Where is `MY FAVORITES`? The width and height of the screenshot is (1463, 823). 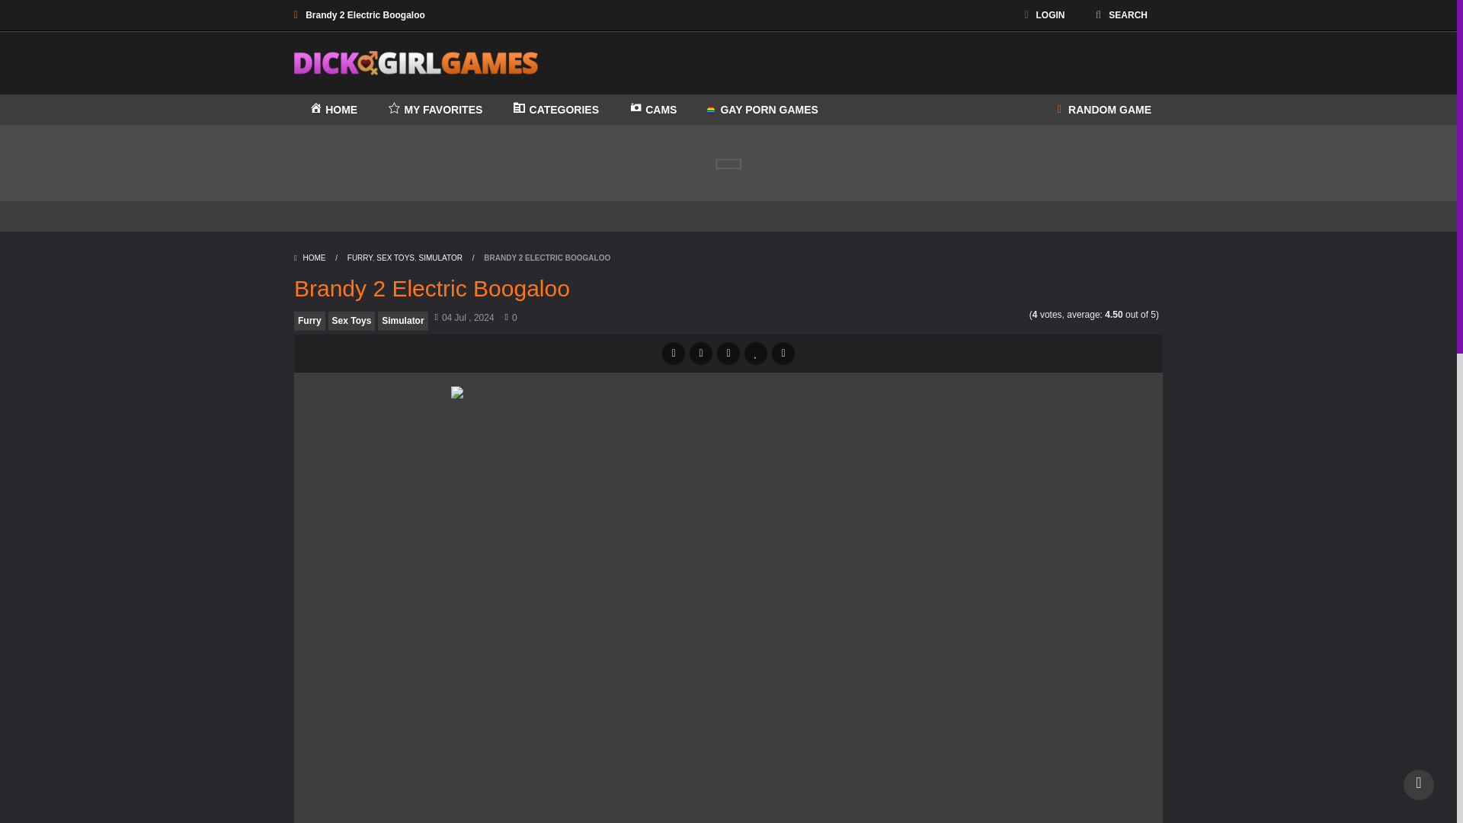
MY FAVORITES is located at coordinates (434, 110).